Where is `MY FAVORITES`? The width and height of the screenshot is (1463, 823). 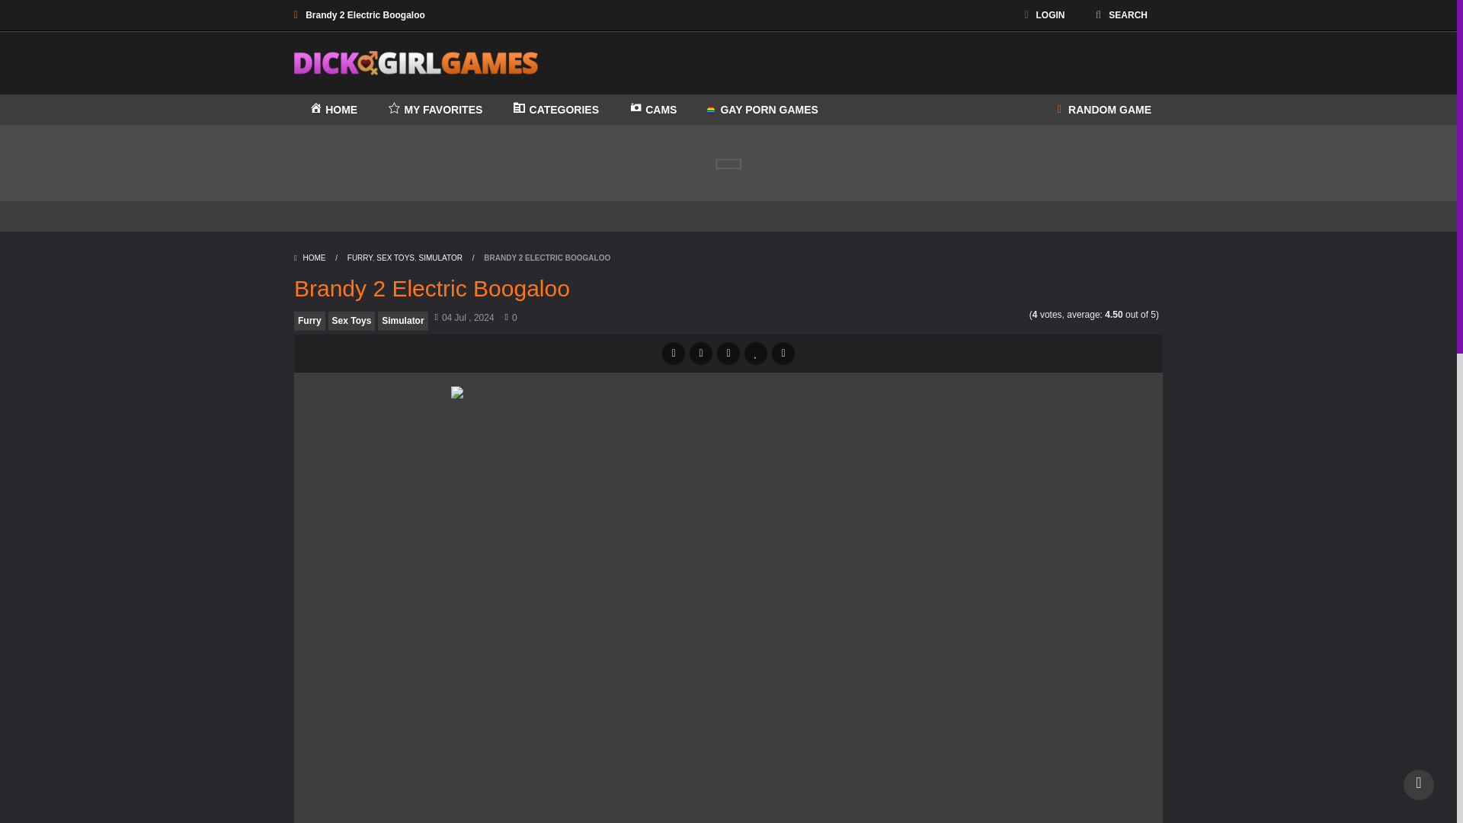
MY FAVORITES is located at coordinates (434, 110).